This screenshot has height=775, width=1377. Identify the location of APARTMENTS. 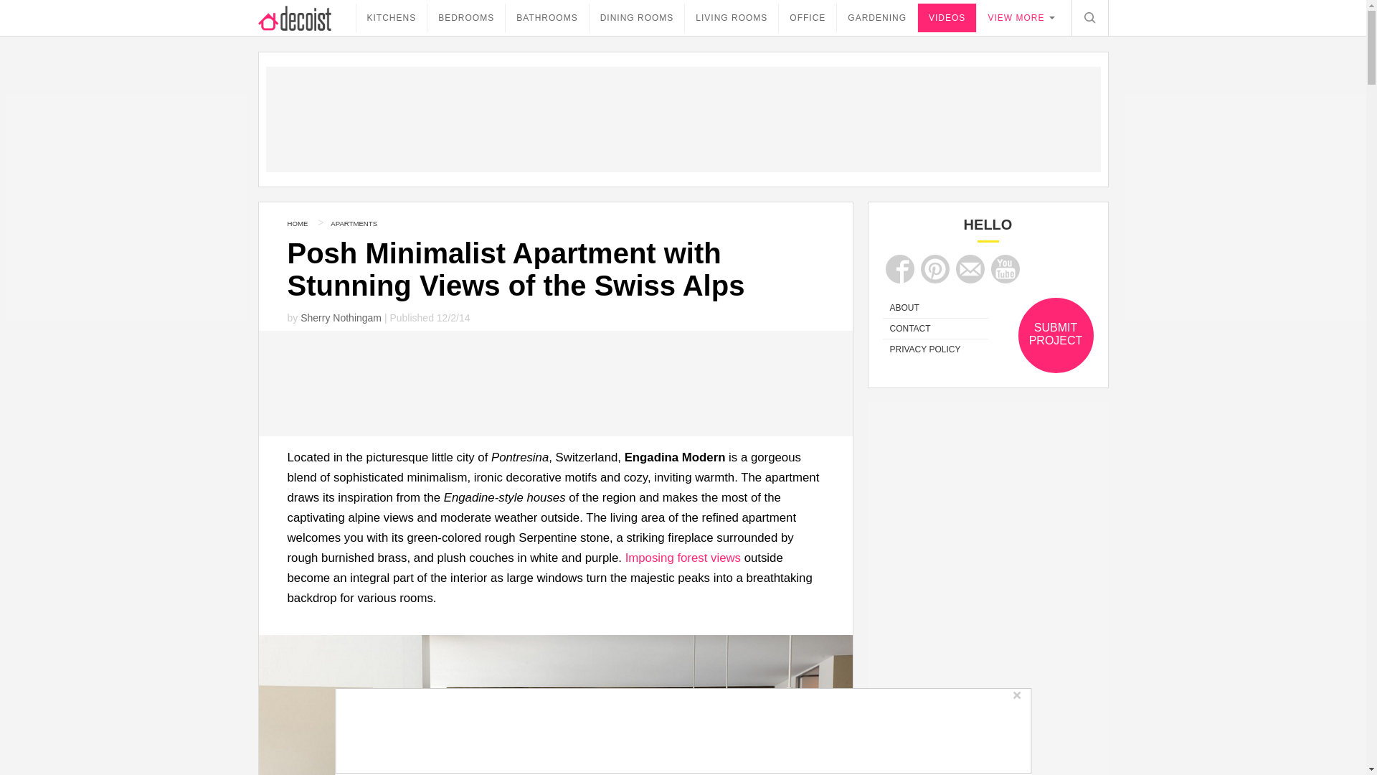
(354, 222).